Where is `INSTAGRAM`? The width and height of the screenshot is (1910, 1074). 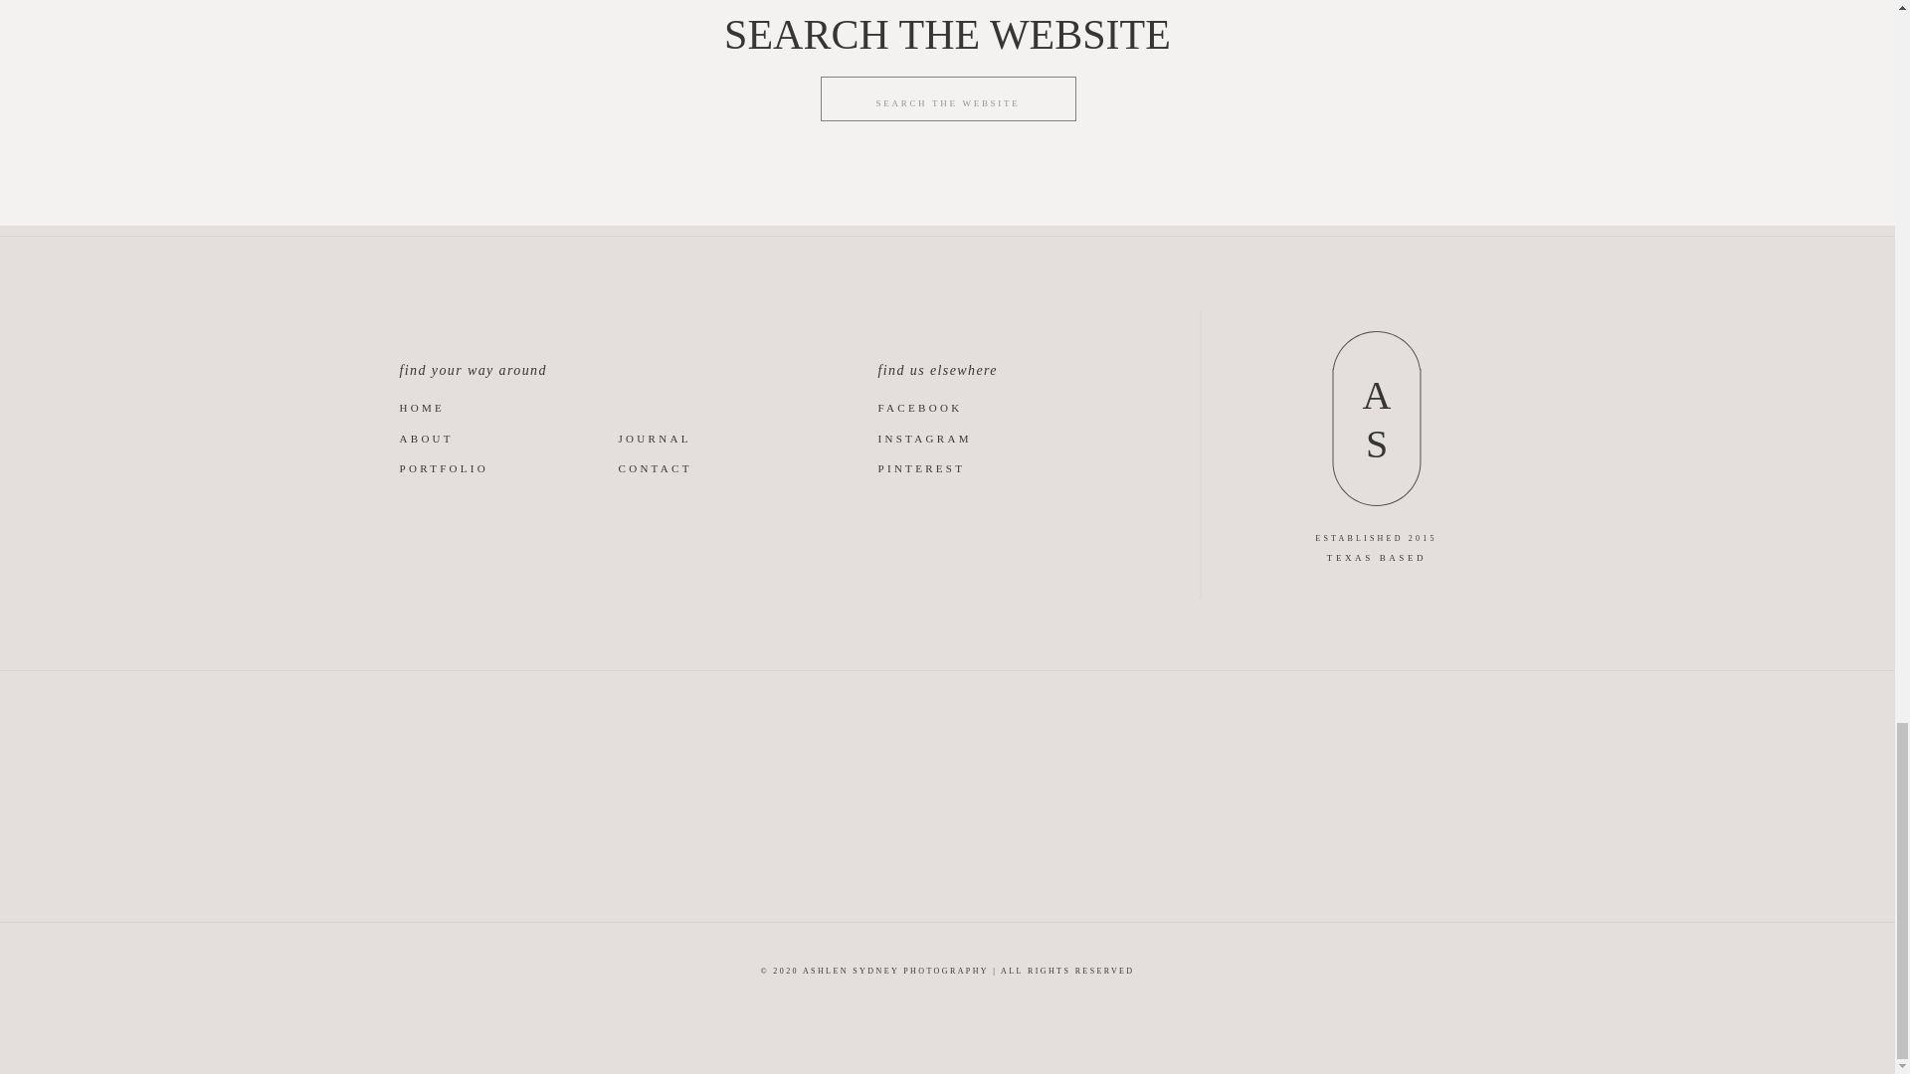 INSTAGRAM is located at coordinates (948, 438).